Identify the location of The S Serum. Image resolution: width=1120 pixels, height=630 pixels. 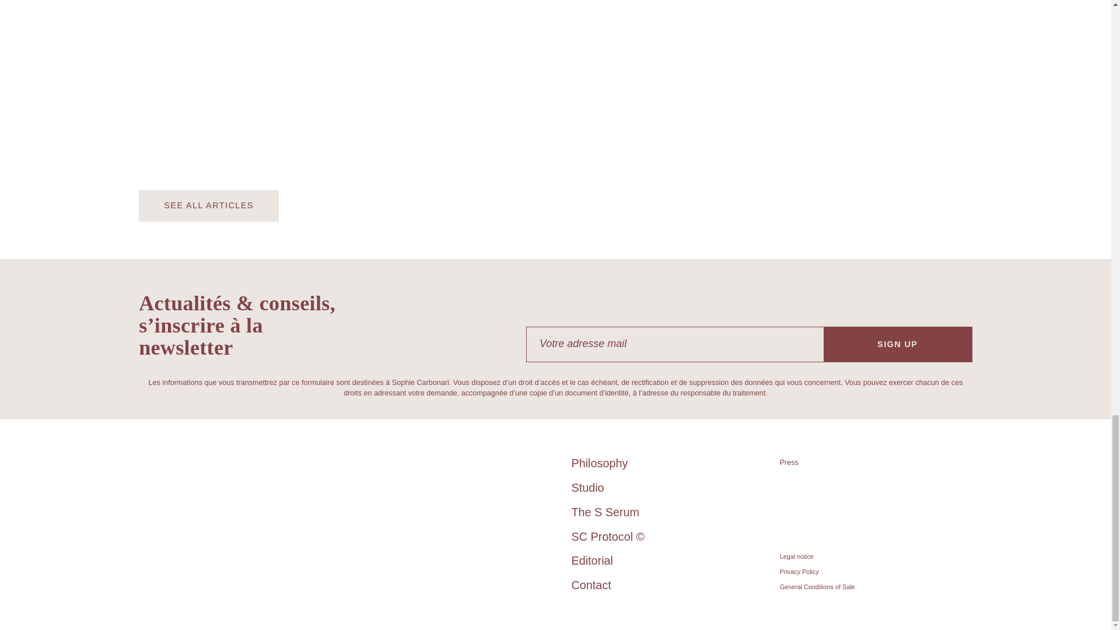
(605, 512).